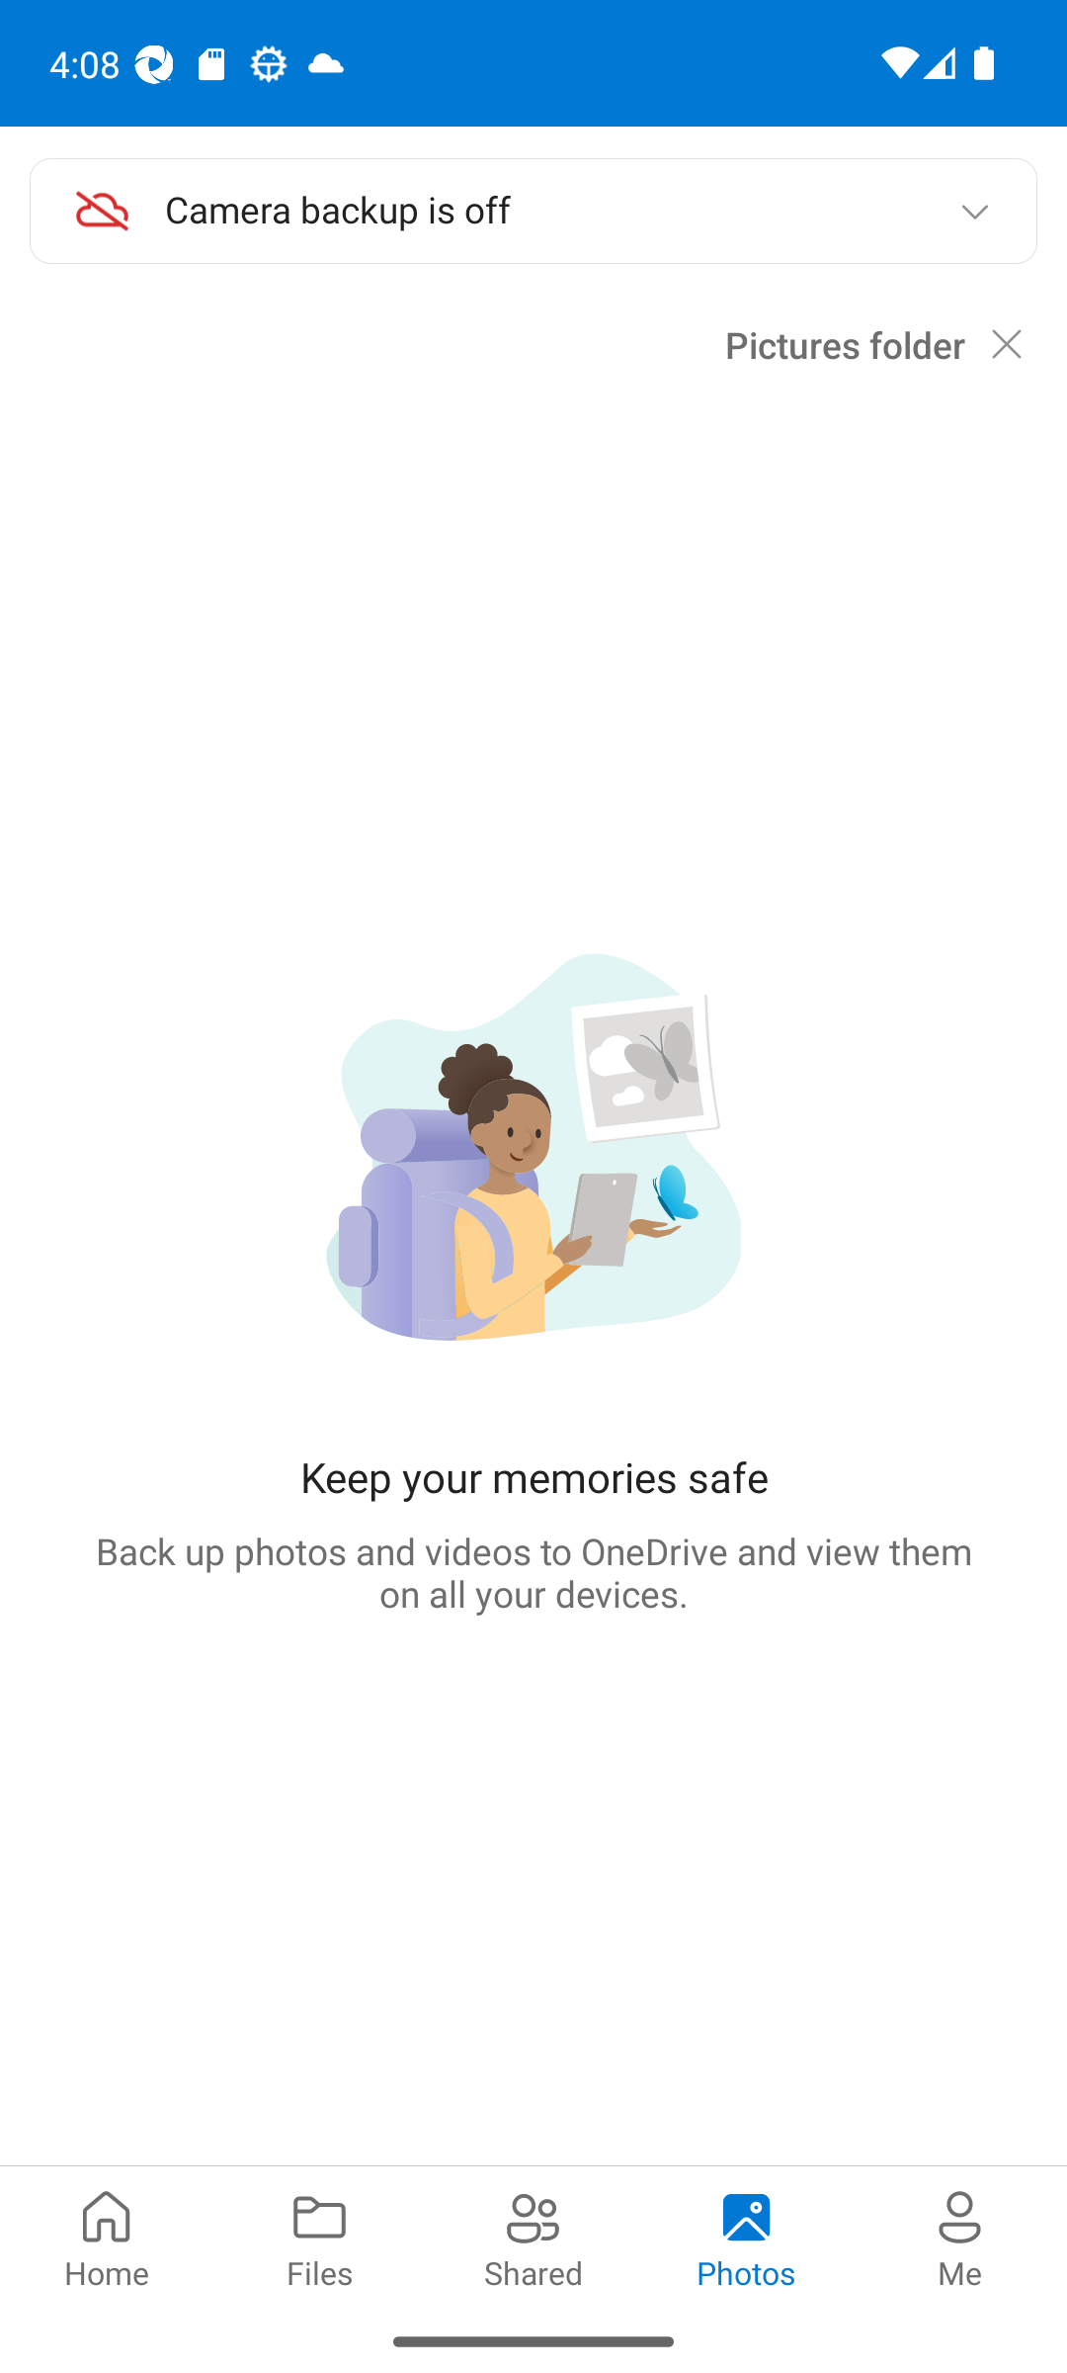 The image size is (1067, 2373). What do you see at coordinates (533, 2237) in the screenshot?
I see `Shared pivot Shared` at bounding box center [533, 2237].